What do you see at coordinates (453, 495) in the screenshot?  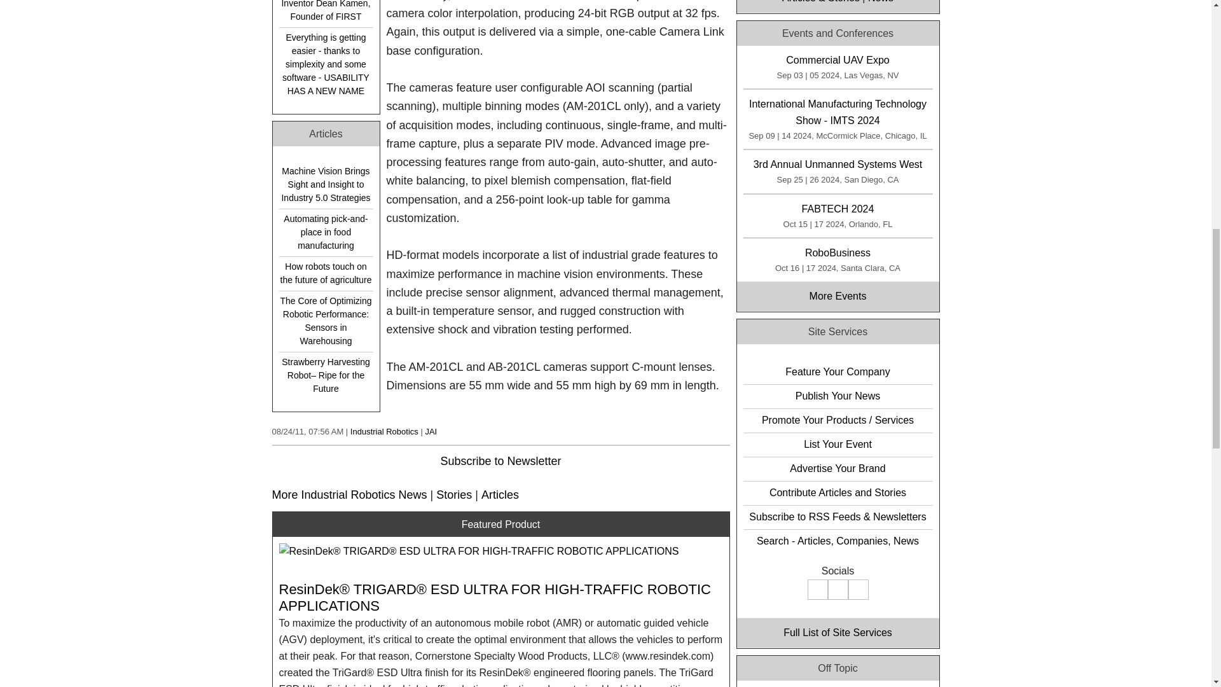 I see `Stories` at bounding box center [453, 495].